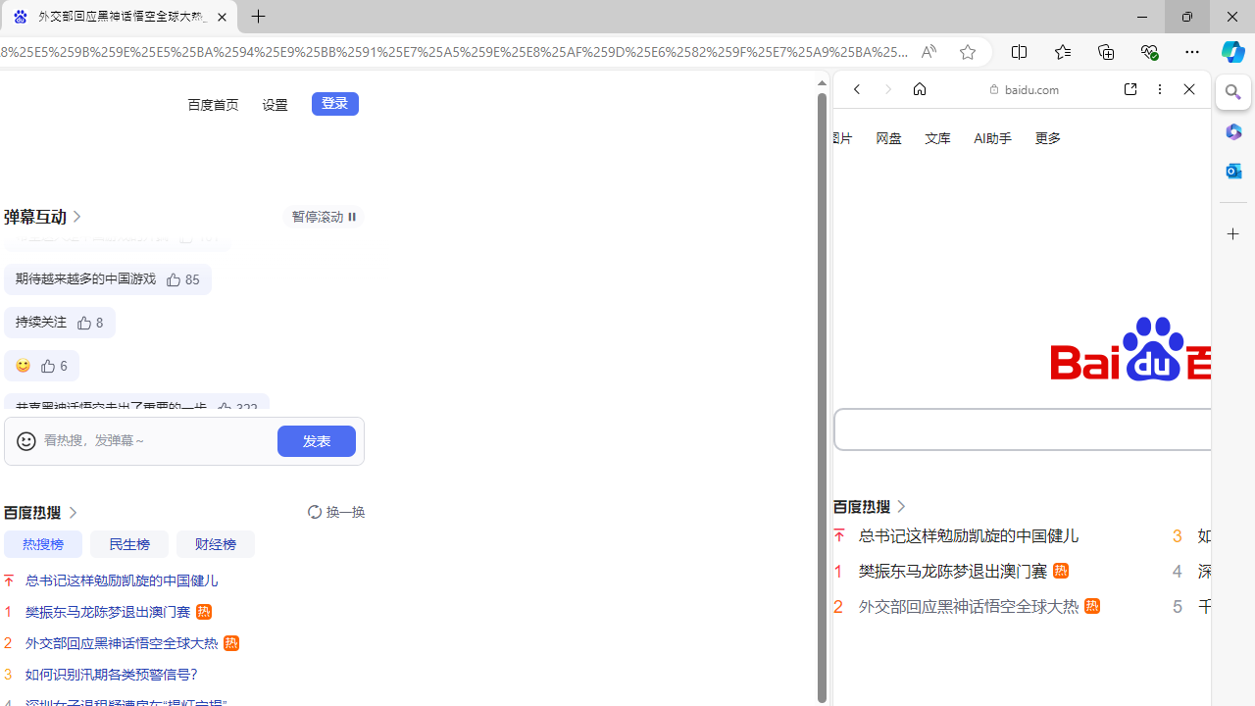  Describe the element at coordinates (1062, 51) in the screenshot. I see `Favorites` at that location.